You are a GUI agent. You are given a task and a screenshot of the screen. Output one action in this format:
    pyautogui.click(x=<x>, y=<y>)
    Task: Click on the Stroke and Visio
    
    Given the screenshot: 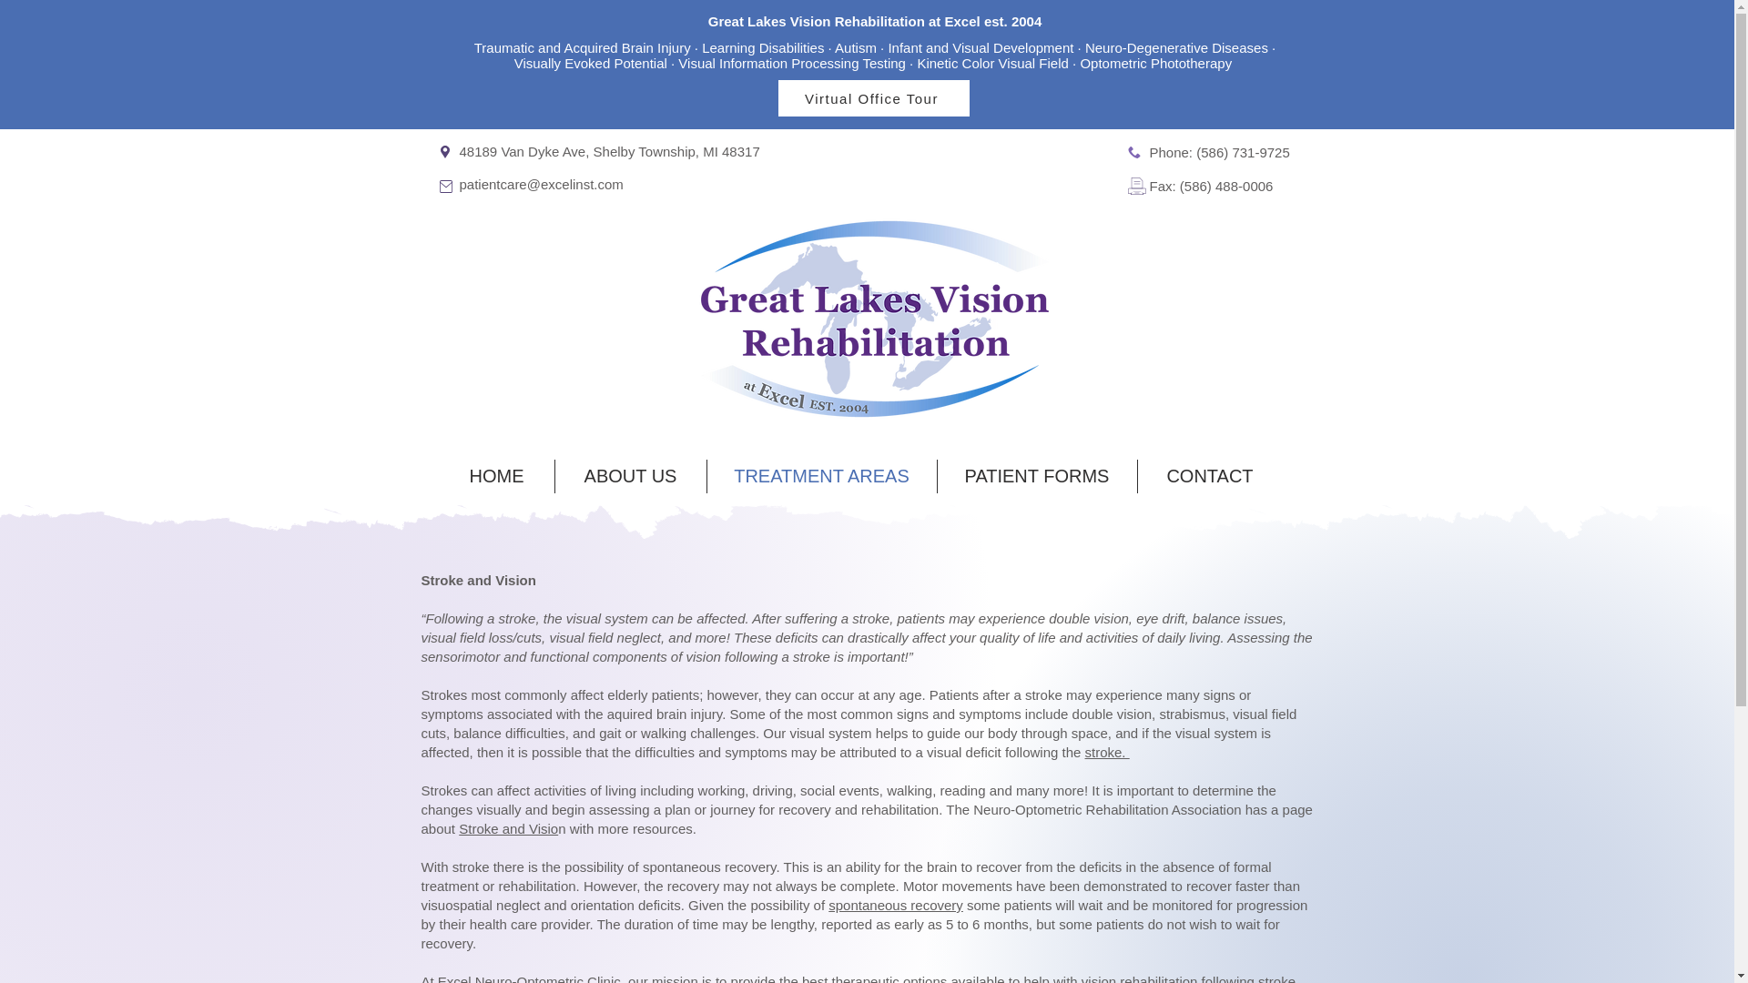 What is the action you would take?
    pyautogui.click(x=508, y=828)
    